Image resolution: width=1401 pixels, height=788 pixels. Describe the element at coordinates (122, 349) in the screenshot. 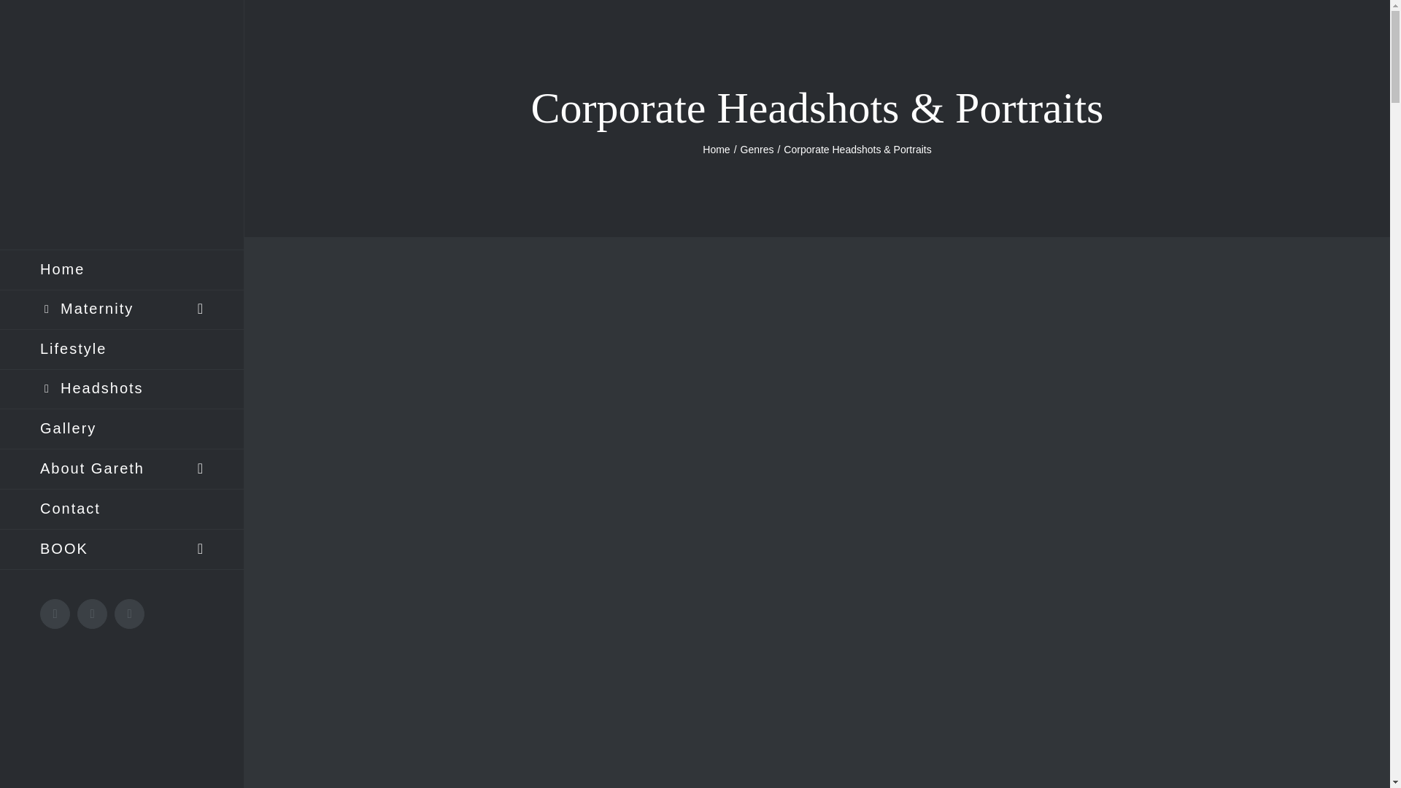

I see `Lifestyle` at that location.